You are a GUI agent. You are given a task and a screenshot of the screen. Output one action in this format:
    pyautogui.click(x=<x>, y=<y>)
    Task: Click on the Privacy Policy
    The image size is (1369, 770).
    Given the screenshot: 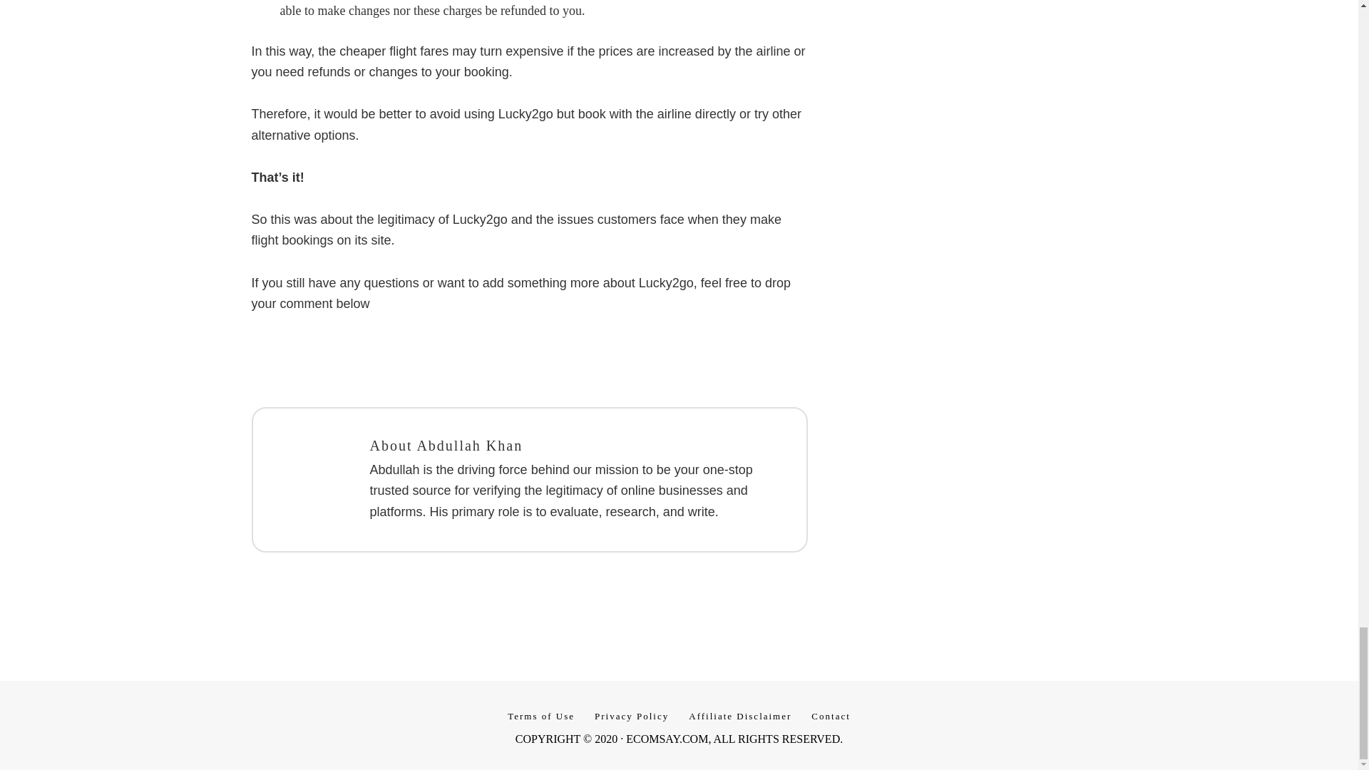 What is the action you would take?
    pyautogui.click(x=632, y=716)
    